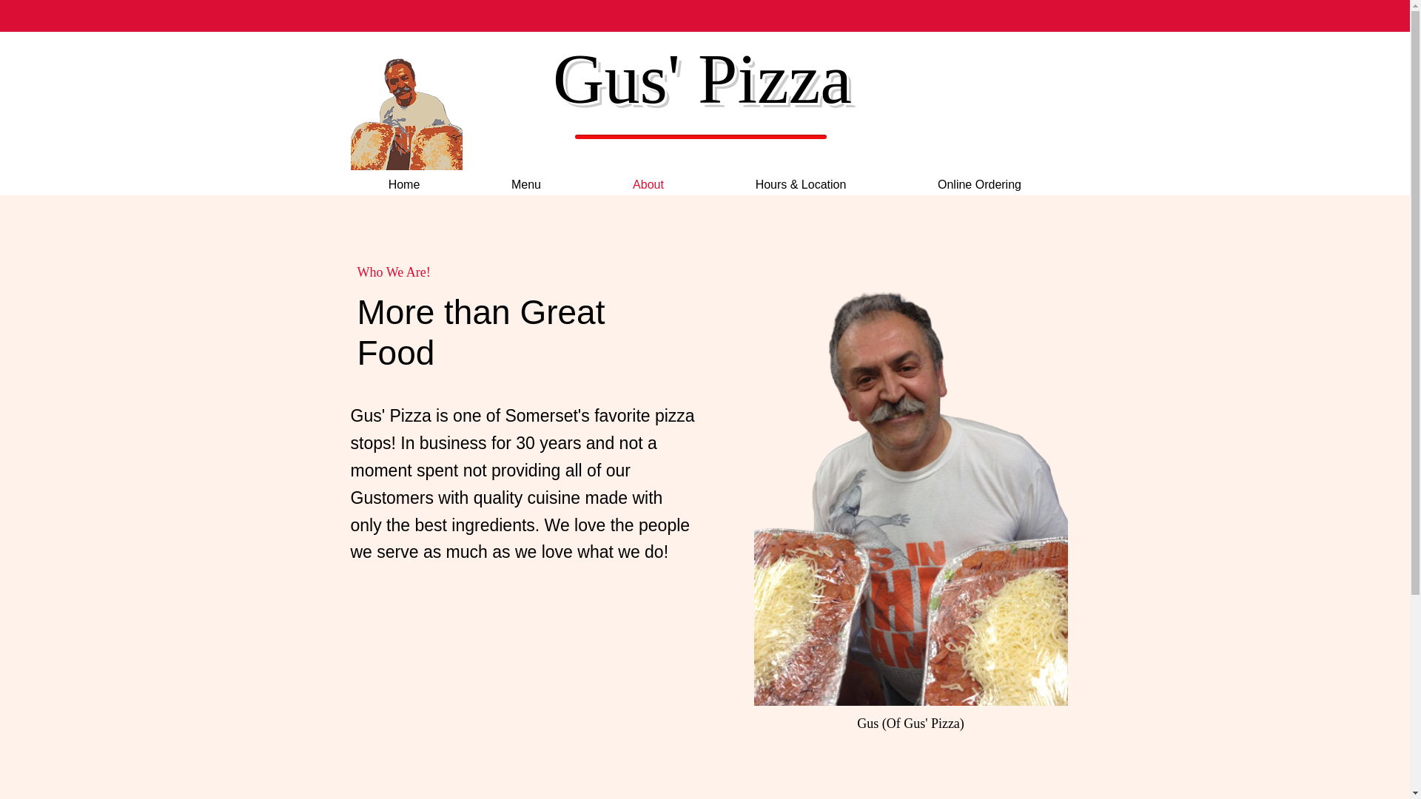  I want to click on Home, so click(404, 185).